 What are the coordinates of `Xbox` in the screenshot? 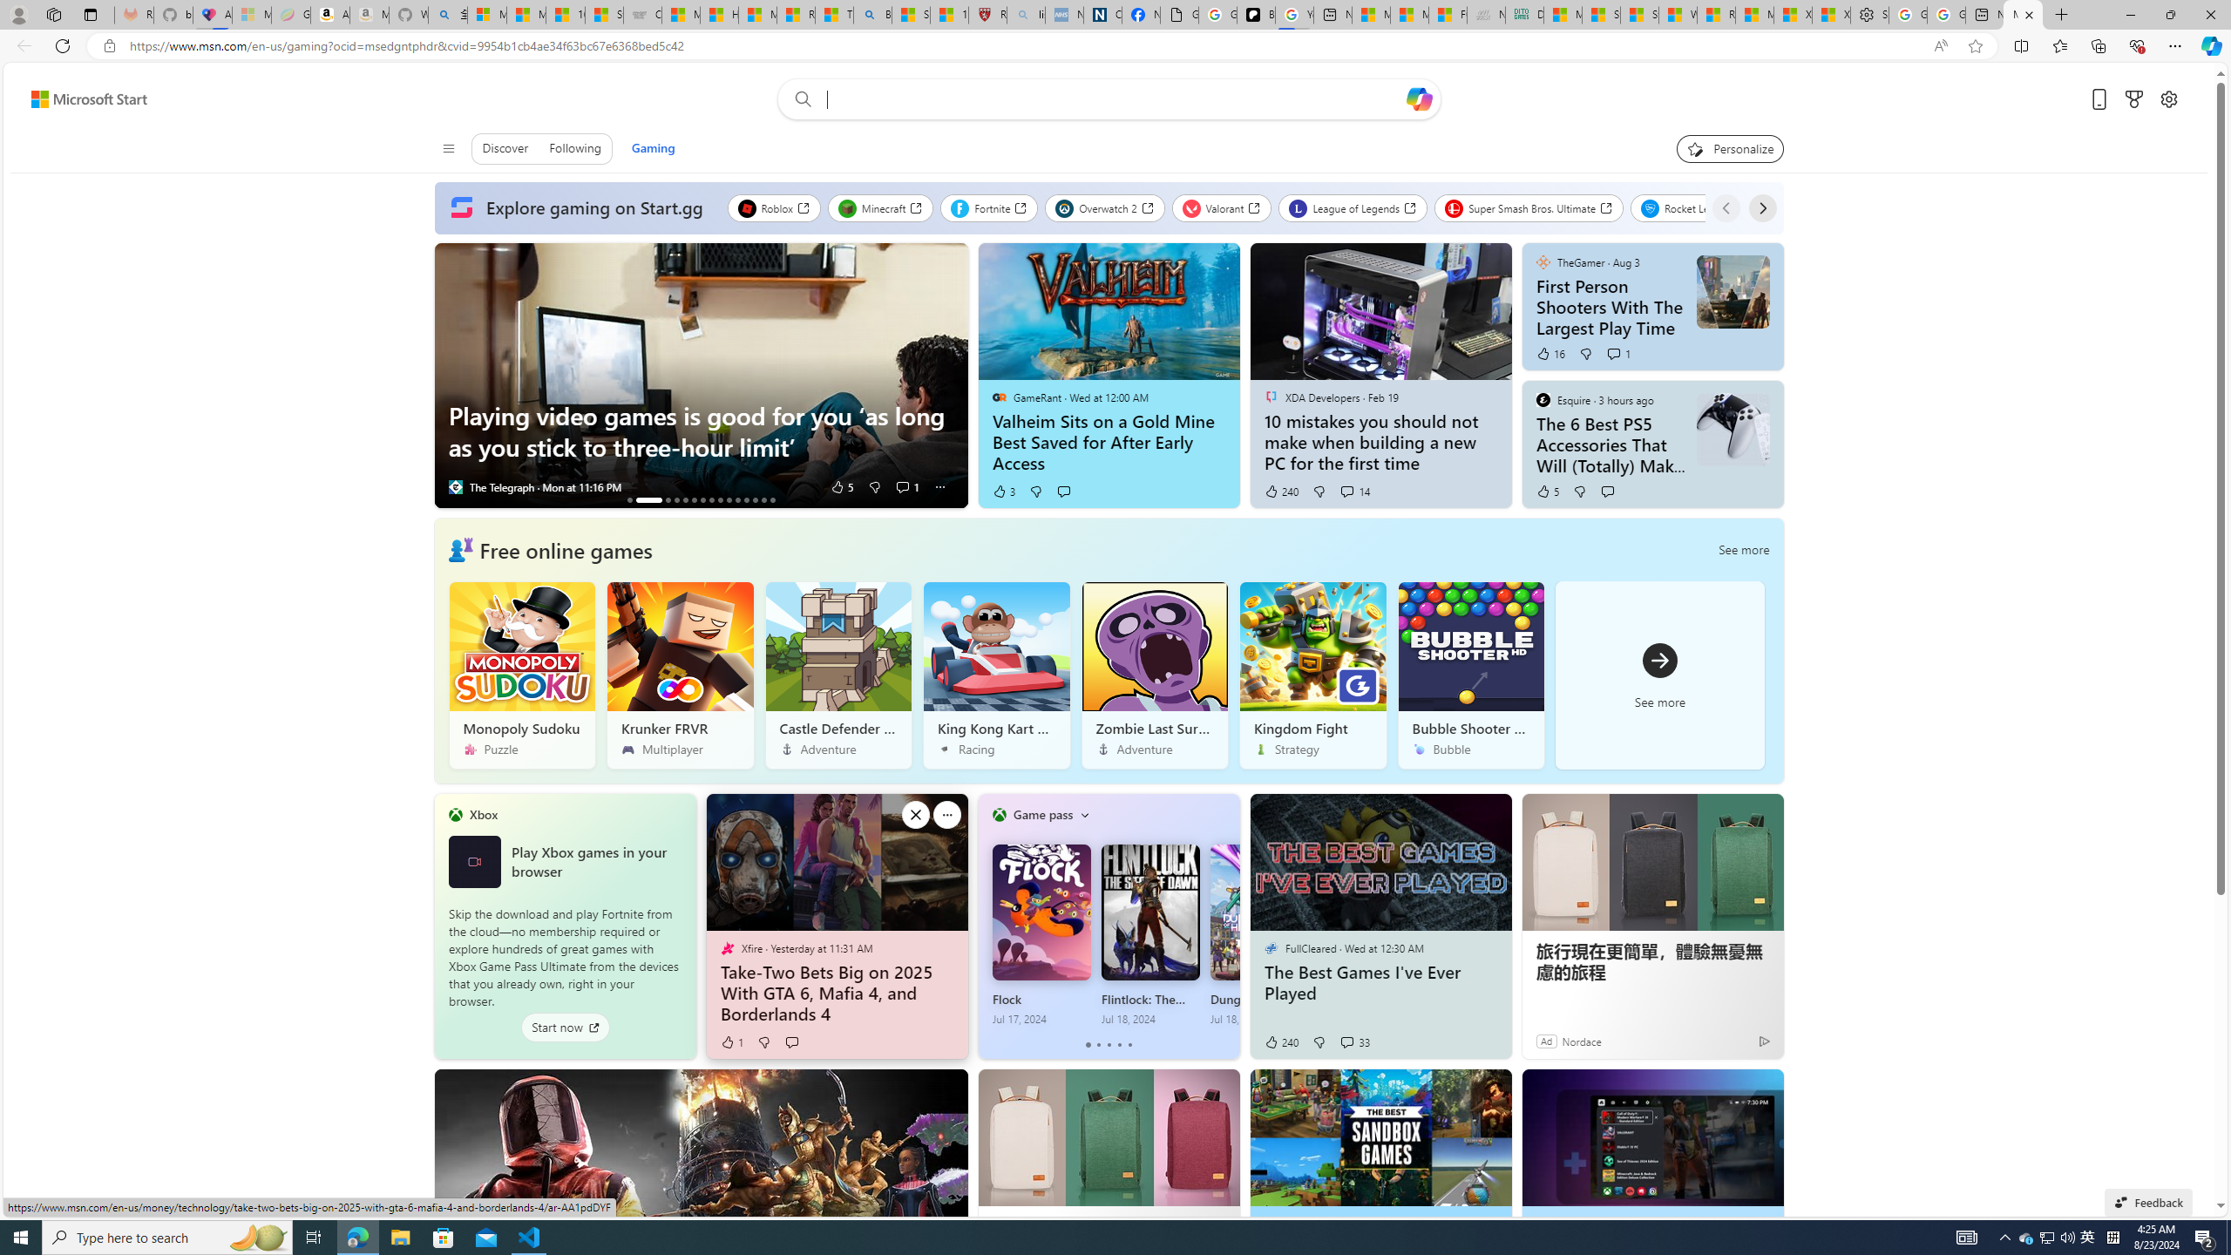 It's located at (483, 814).